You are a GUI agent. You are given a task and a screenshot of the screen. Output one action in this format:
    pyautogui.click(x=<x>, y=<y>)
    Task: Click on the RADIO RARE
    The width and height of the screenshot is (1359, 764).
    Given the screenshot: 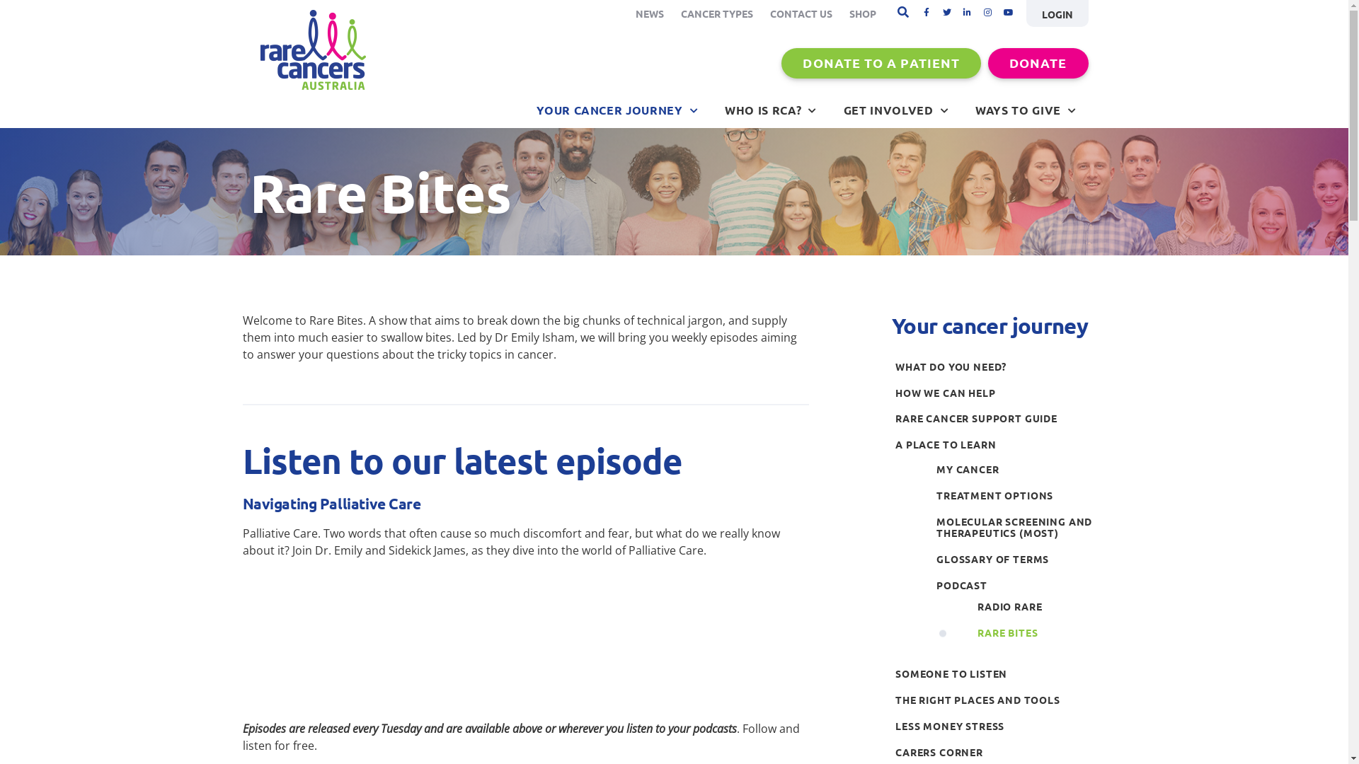 What is the action you would take?
    pyautogui.click(x=1036, y=607)
    